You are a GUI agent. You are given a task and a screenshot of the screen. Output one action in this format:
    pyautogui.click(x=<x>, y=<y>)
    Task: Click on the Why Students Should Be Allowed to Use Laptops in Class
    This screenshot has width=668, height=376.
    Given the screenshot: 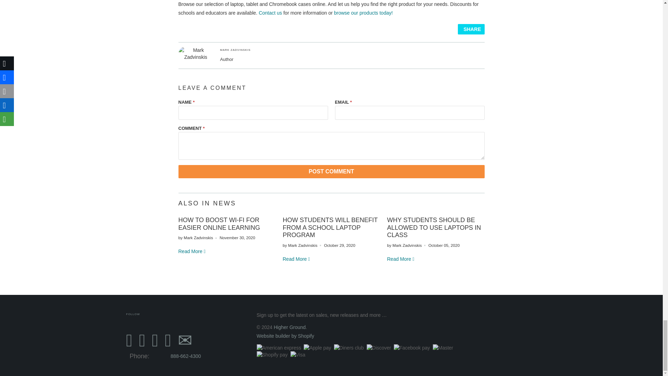 What is the action you would take?
    pyautogui.click(x=434, y=227)
    